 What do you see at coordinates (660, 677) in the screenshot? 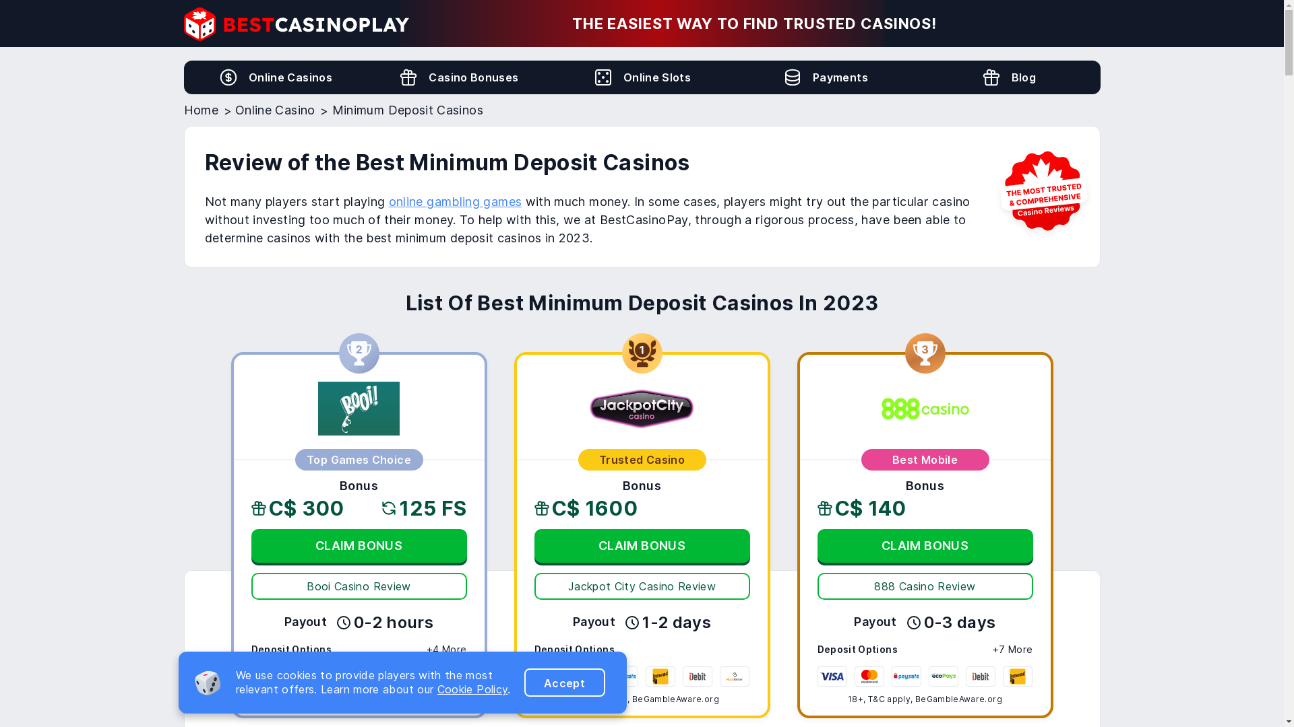
I see `Interac` at bounding box center [660, 677].